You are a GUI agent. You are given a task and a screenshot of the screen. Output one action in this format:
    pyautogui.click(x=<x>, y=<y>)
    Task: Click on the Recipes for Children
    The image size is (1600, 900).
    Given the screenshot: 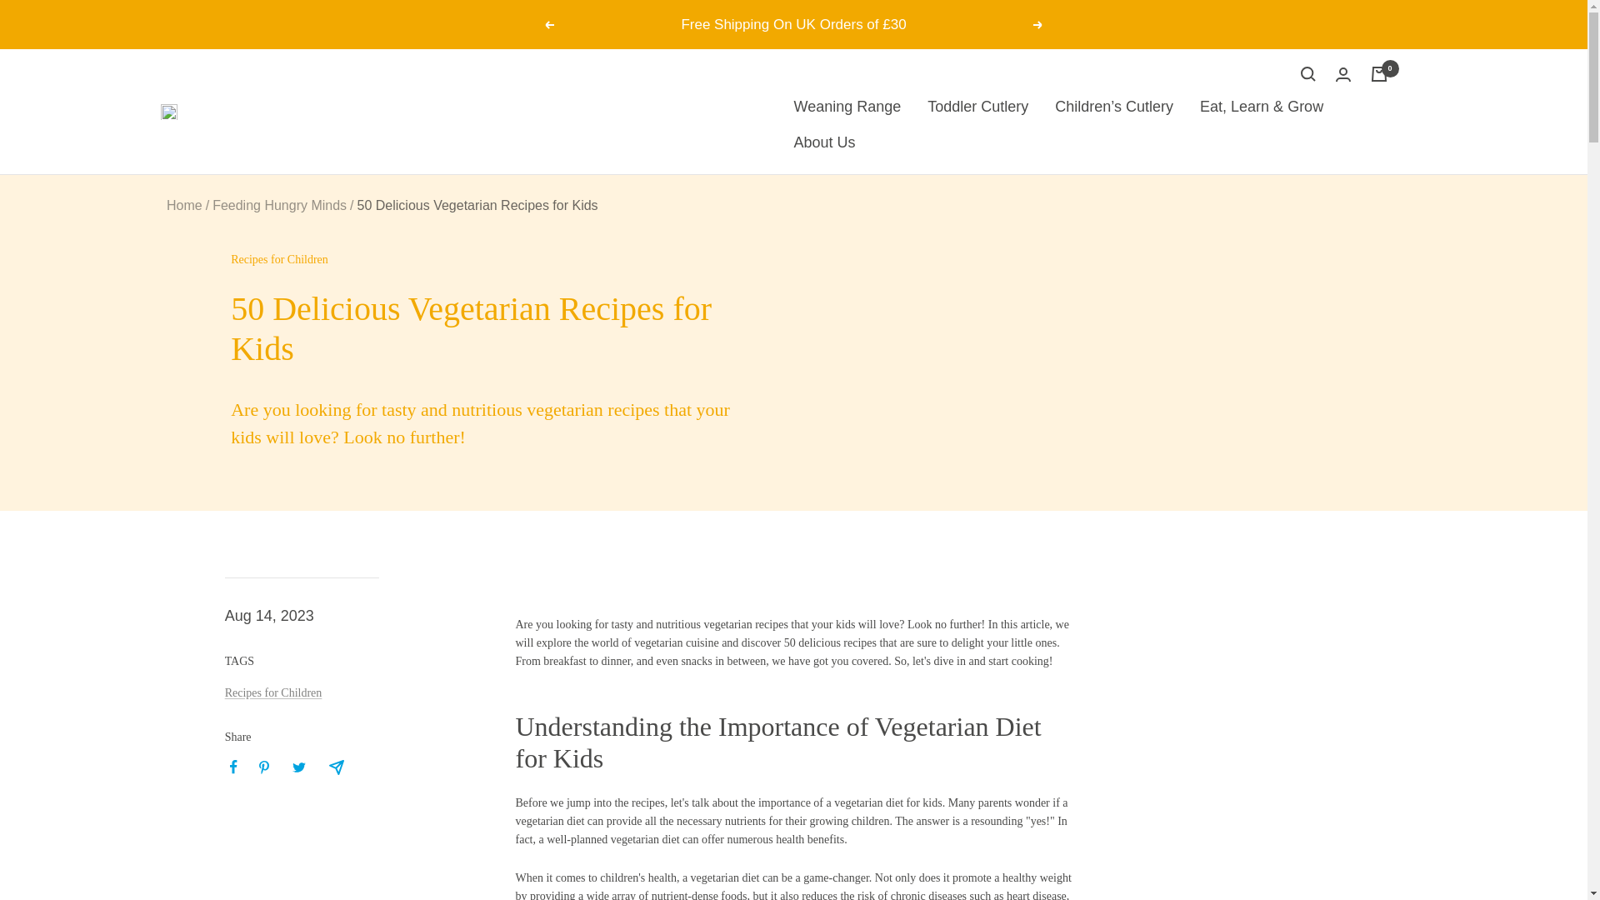 What is the action you would take?
    pyautogui.click(x=273, y=693)
    